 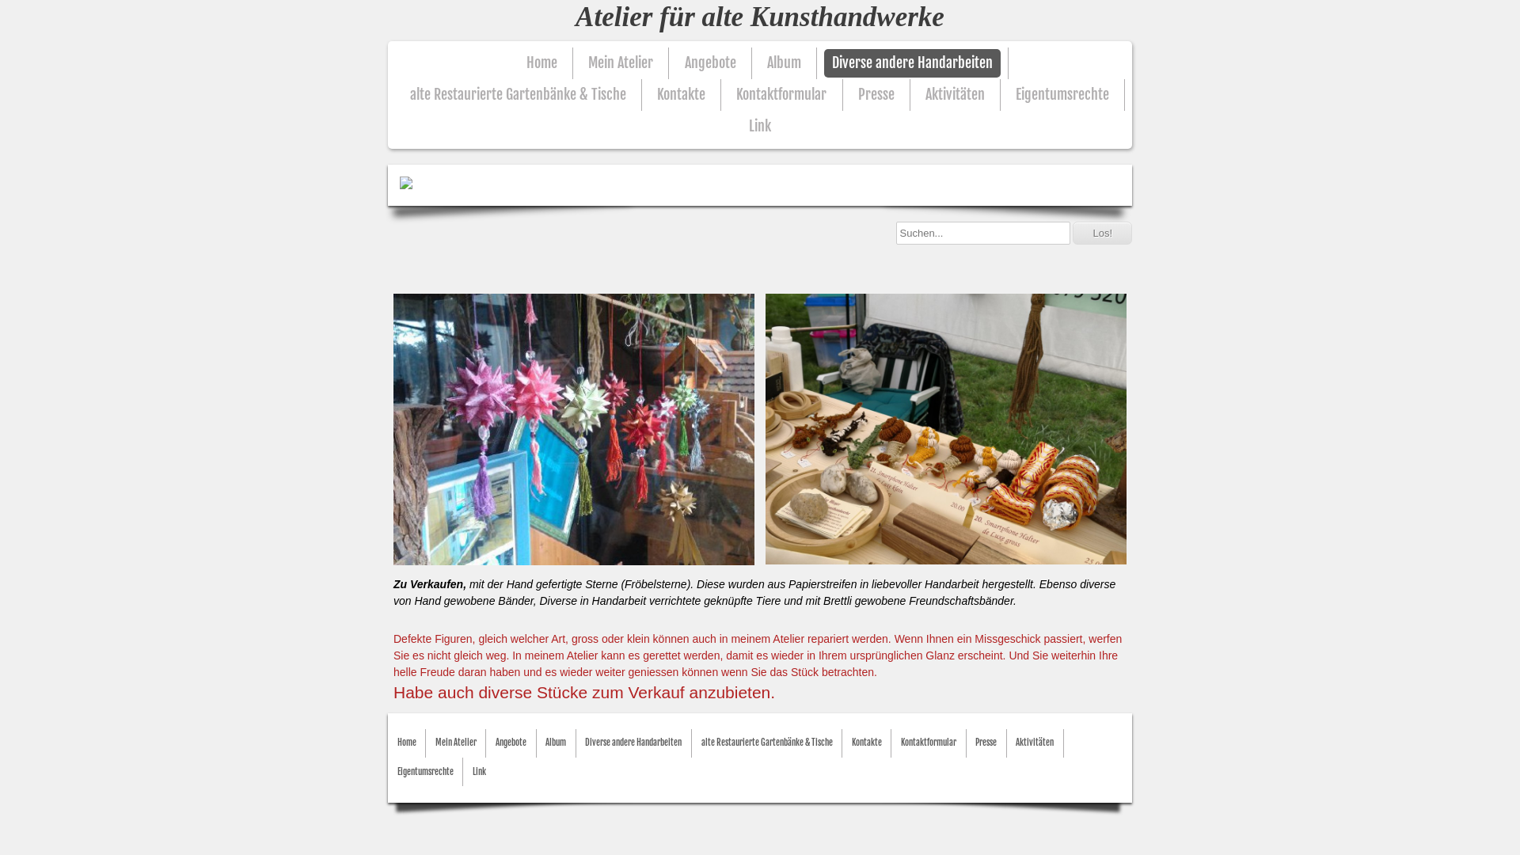 I want to click on Angebote, so click(x=511, y=743).